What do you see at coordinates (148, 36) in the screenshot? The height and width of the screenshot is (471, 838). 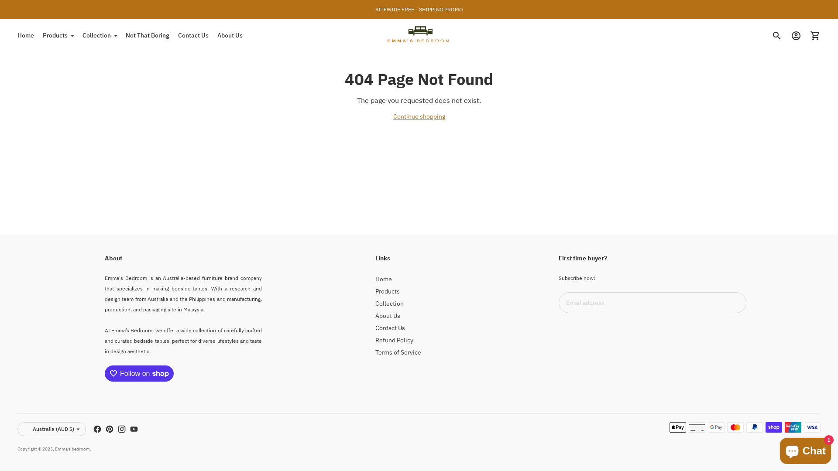 I see `Not That Boring` at bounding box center [148, 36].